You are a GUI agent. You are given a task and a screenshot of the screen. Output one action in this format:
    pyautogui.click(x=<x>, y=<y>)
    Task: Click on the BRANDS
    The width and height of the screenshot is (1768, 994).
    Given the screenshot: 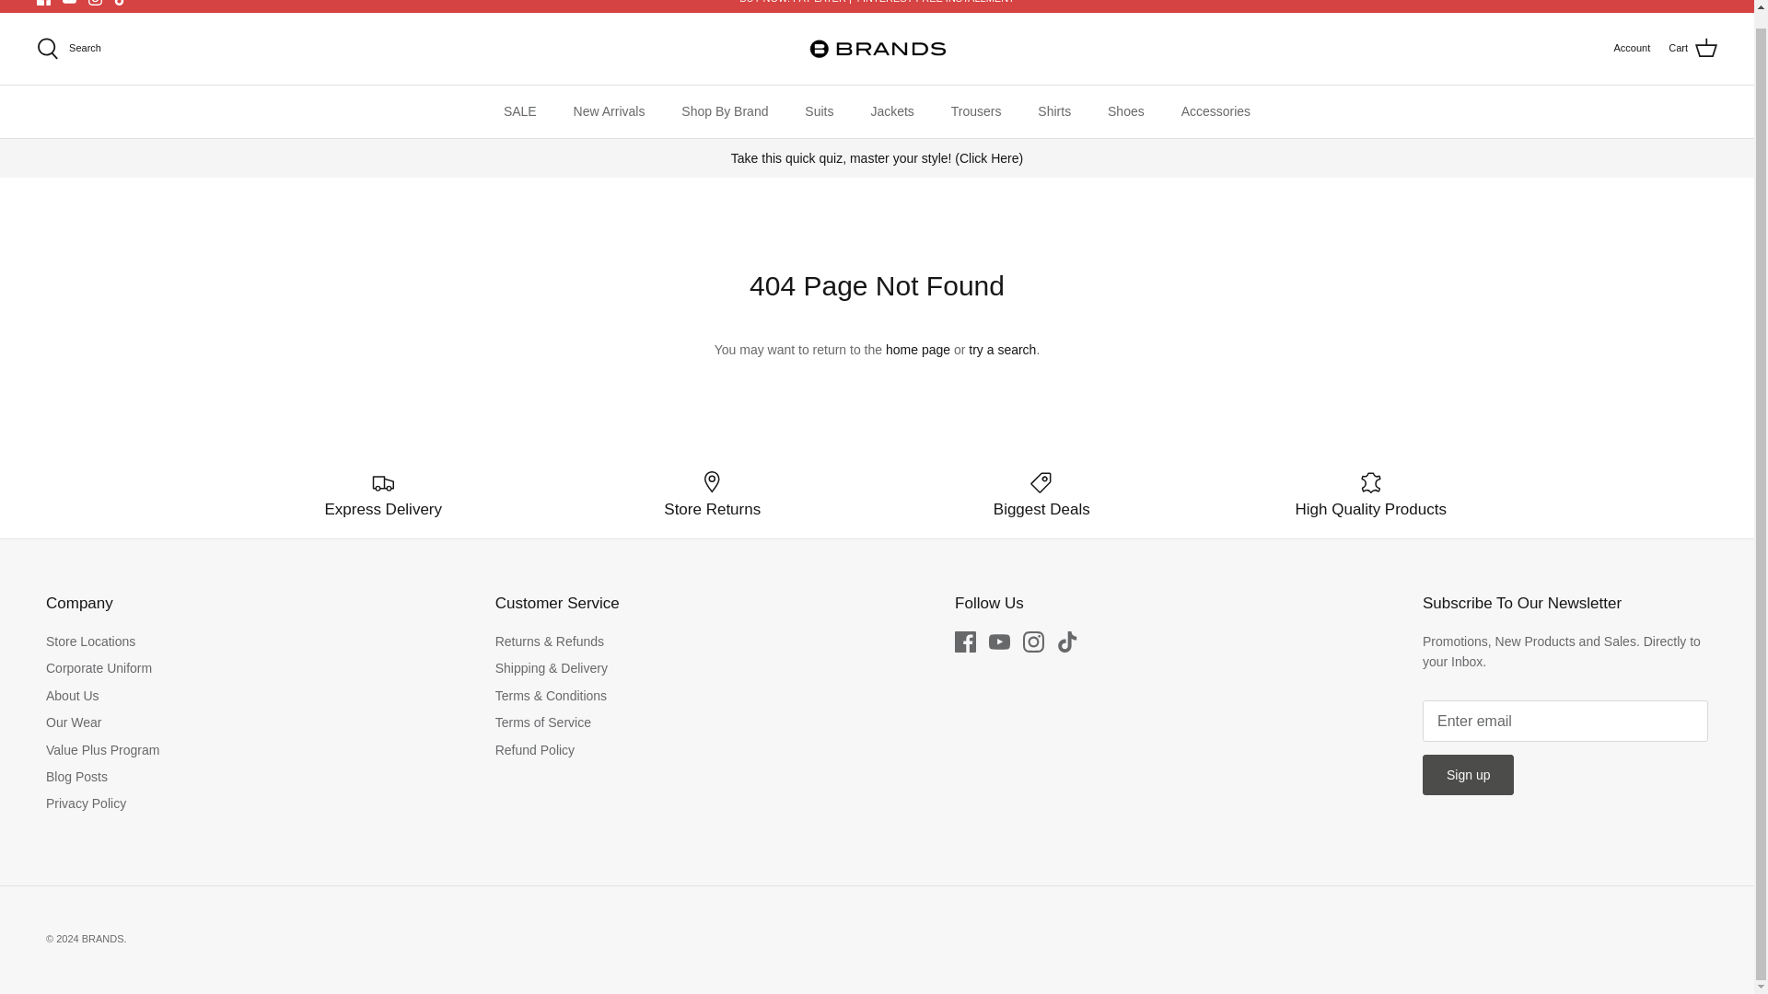 What is the action you would take?
    pyautogui.click(x=877, y=48)
    